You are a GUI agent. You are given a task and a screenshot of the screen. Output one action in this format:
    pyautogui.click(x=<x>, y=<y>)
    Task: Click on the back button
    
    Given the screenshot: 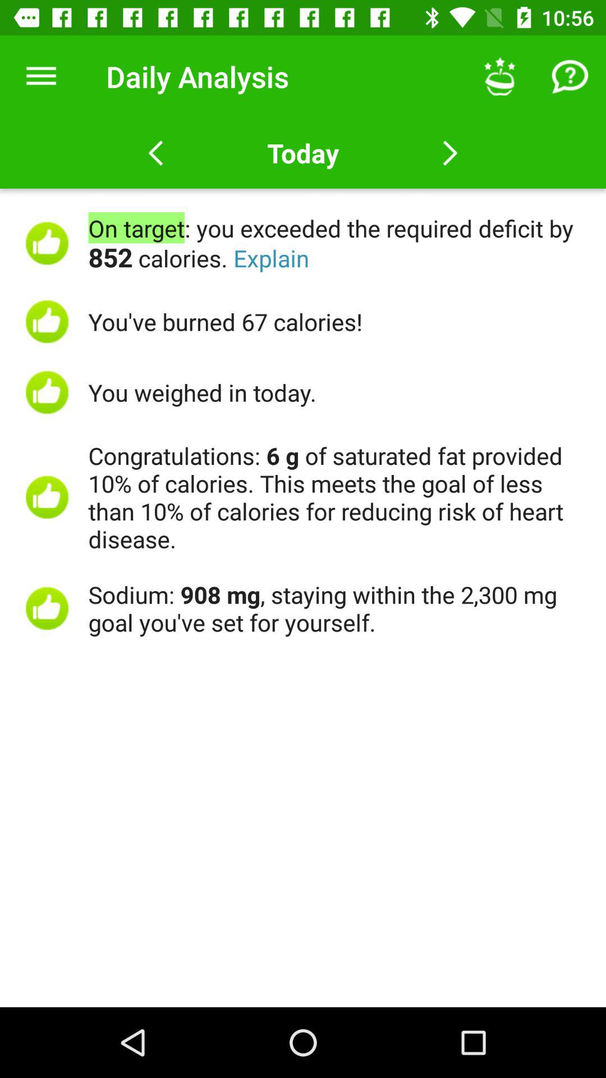 What is the action you would take?
    pyautogui.click(x=156, y=153)
    